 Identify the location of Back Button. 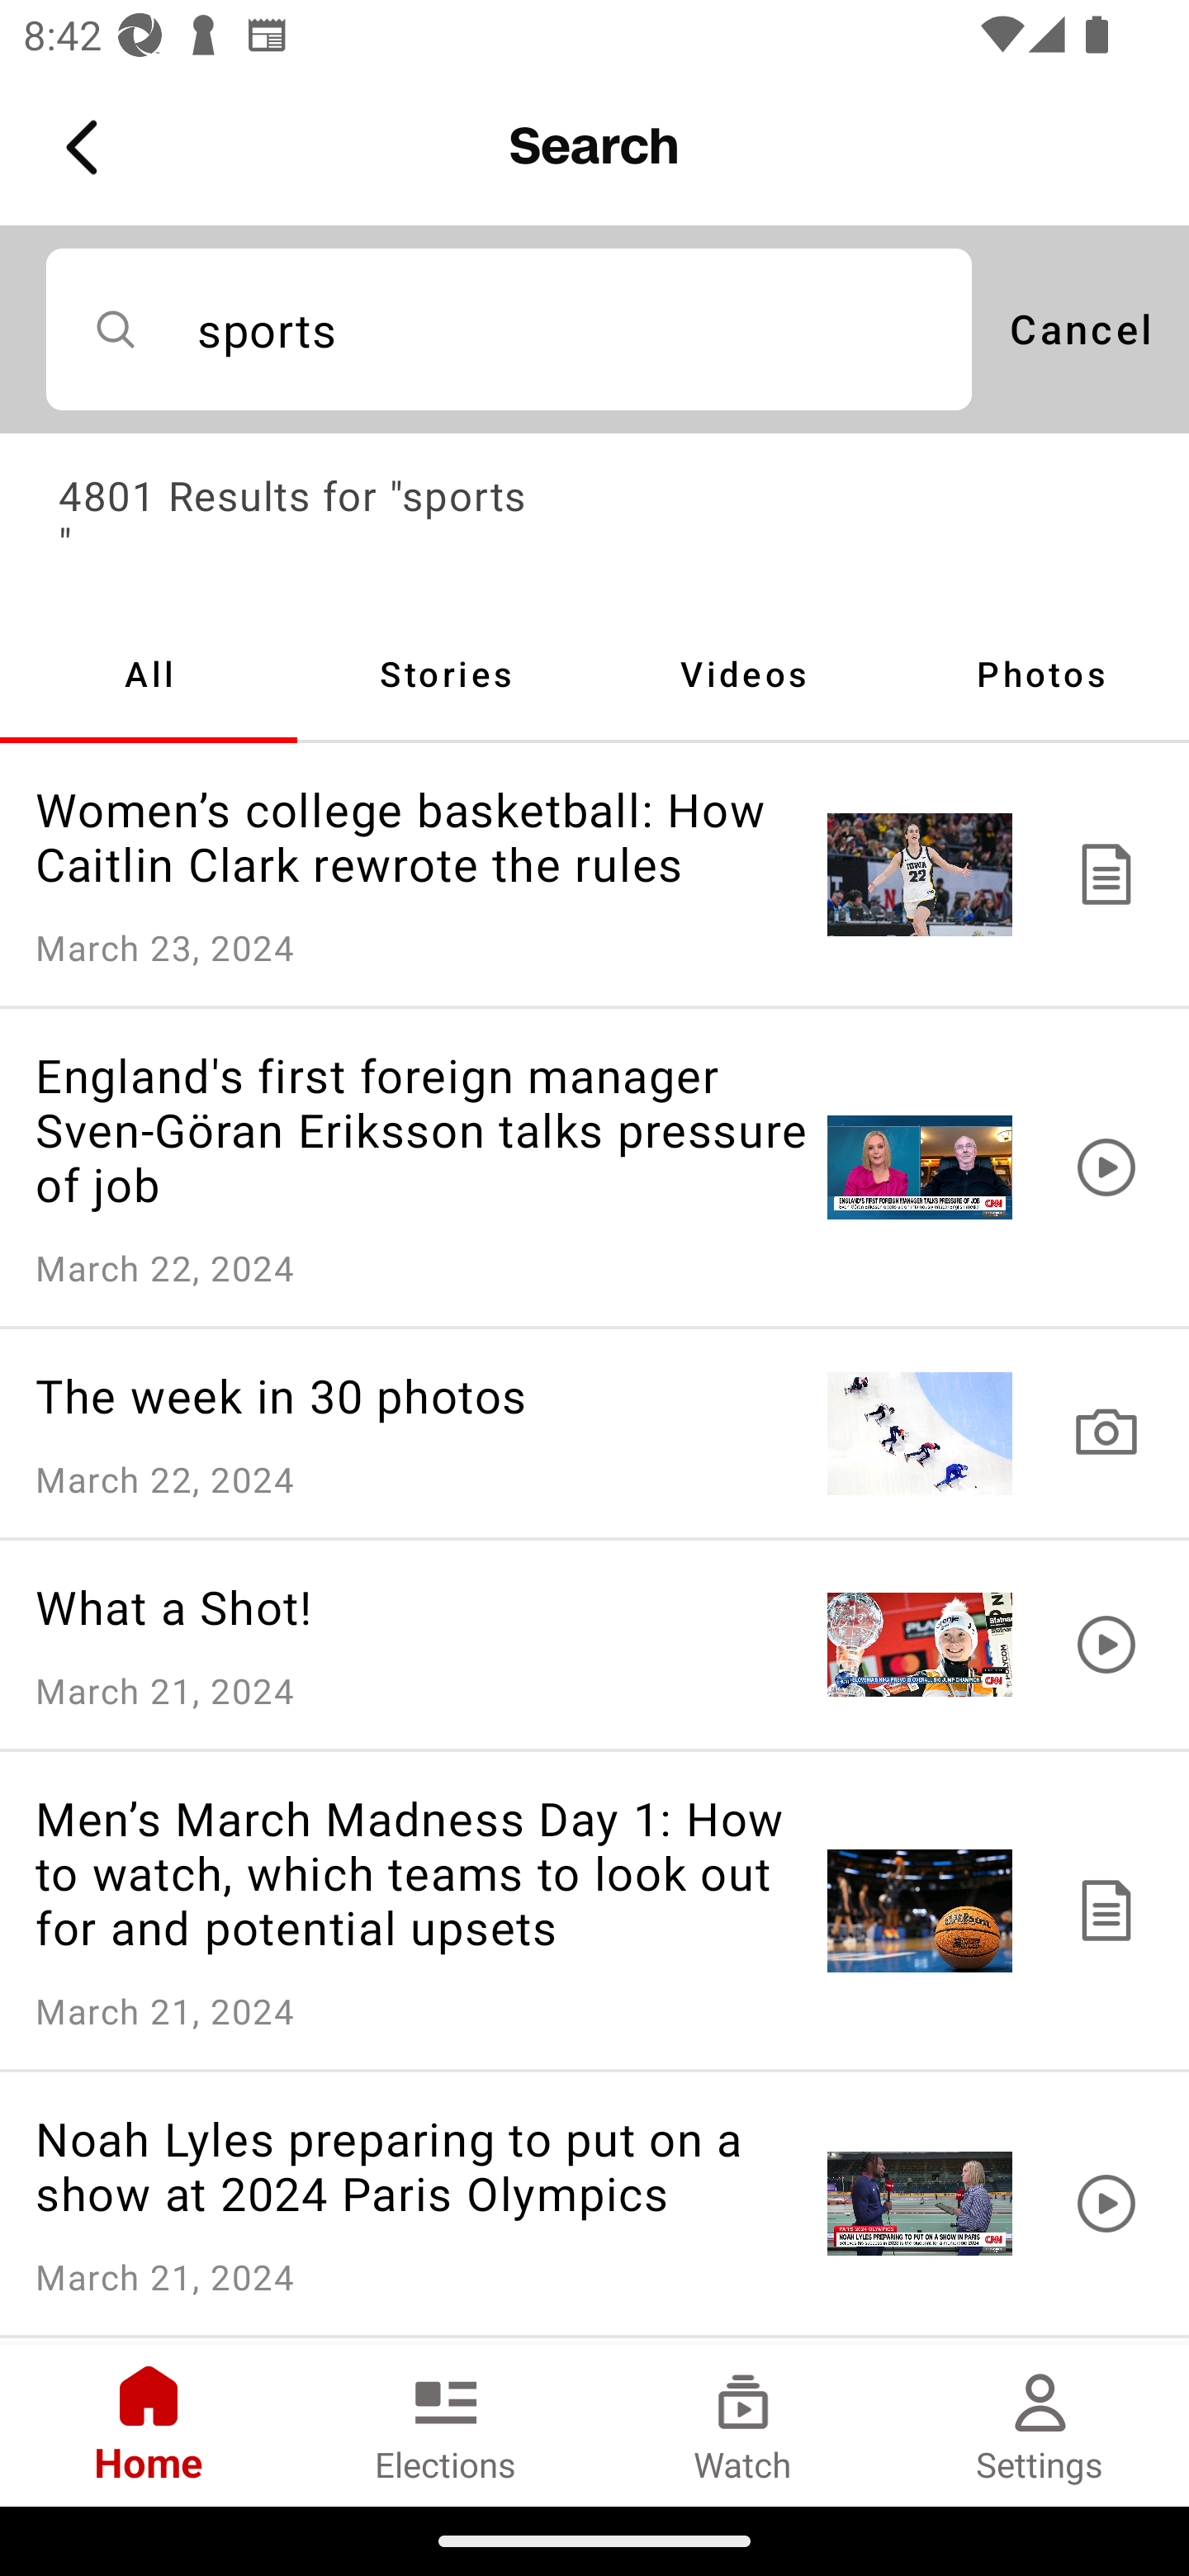
(87, 148).